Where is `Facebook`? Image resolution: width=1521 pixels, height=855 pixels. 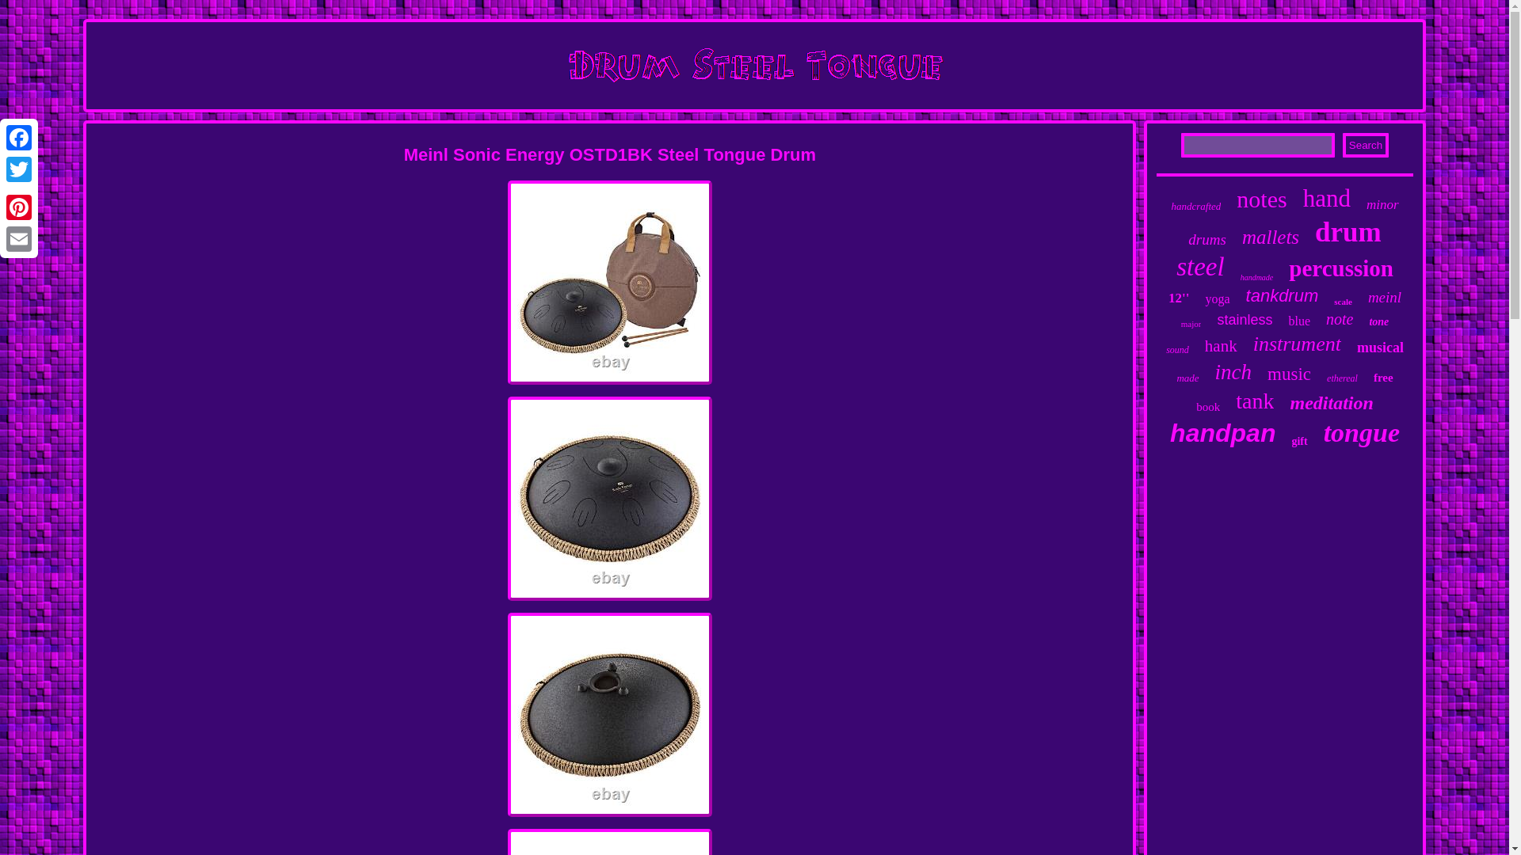
Facebook is located at coordinates (19, 138).